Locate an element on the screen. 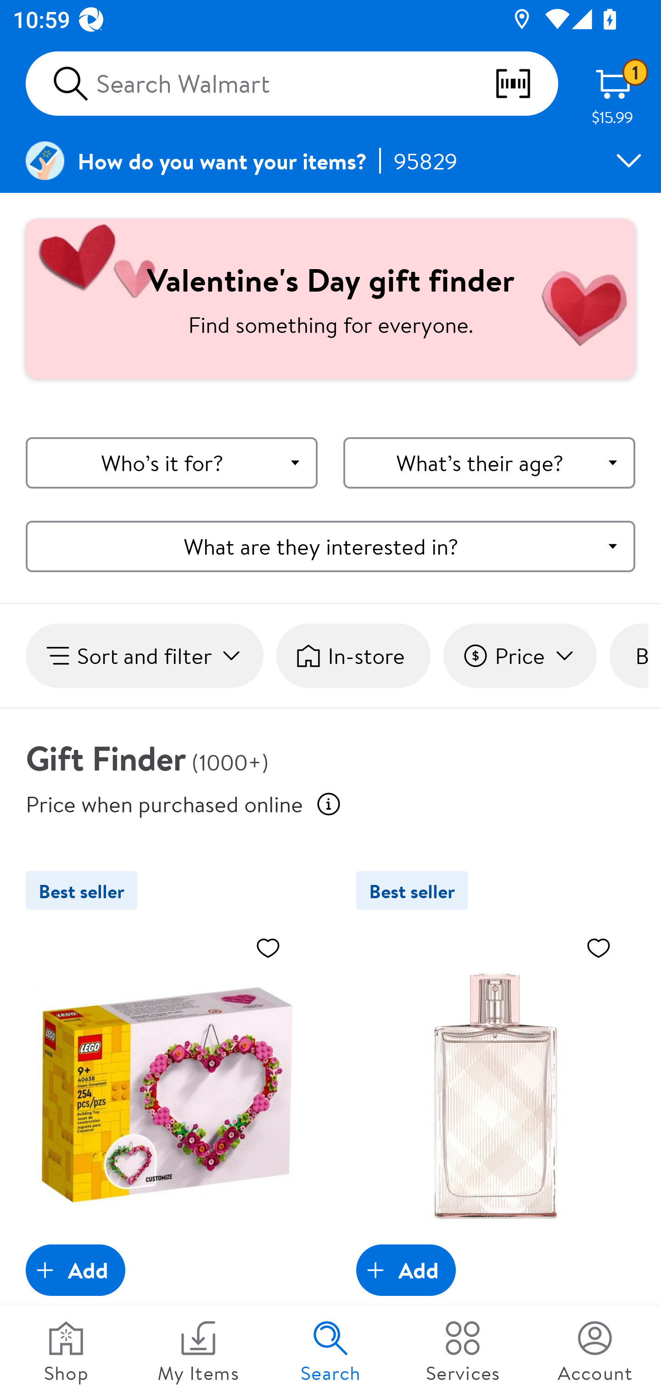 The width and height of the screenshot is (661, 1396). Price when purchased online is located at coordinates (164, 803).